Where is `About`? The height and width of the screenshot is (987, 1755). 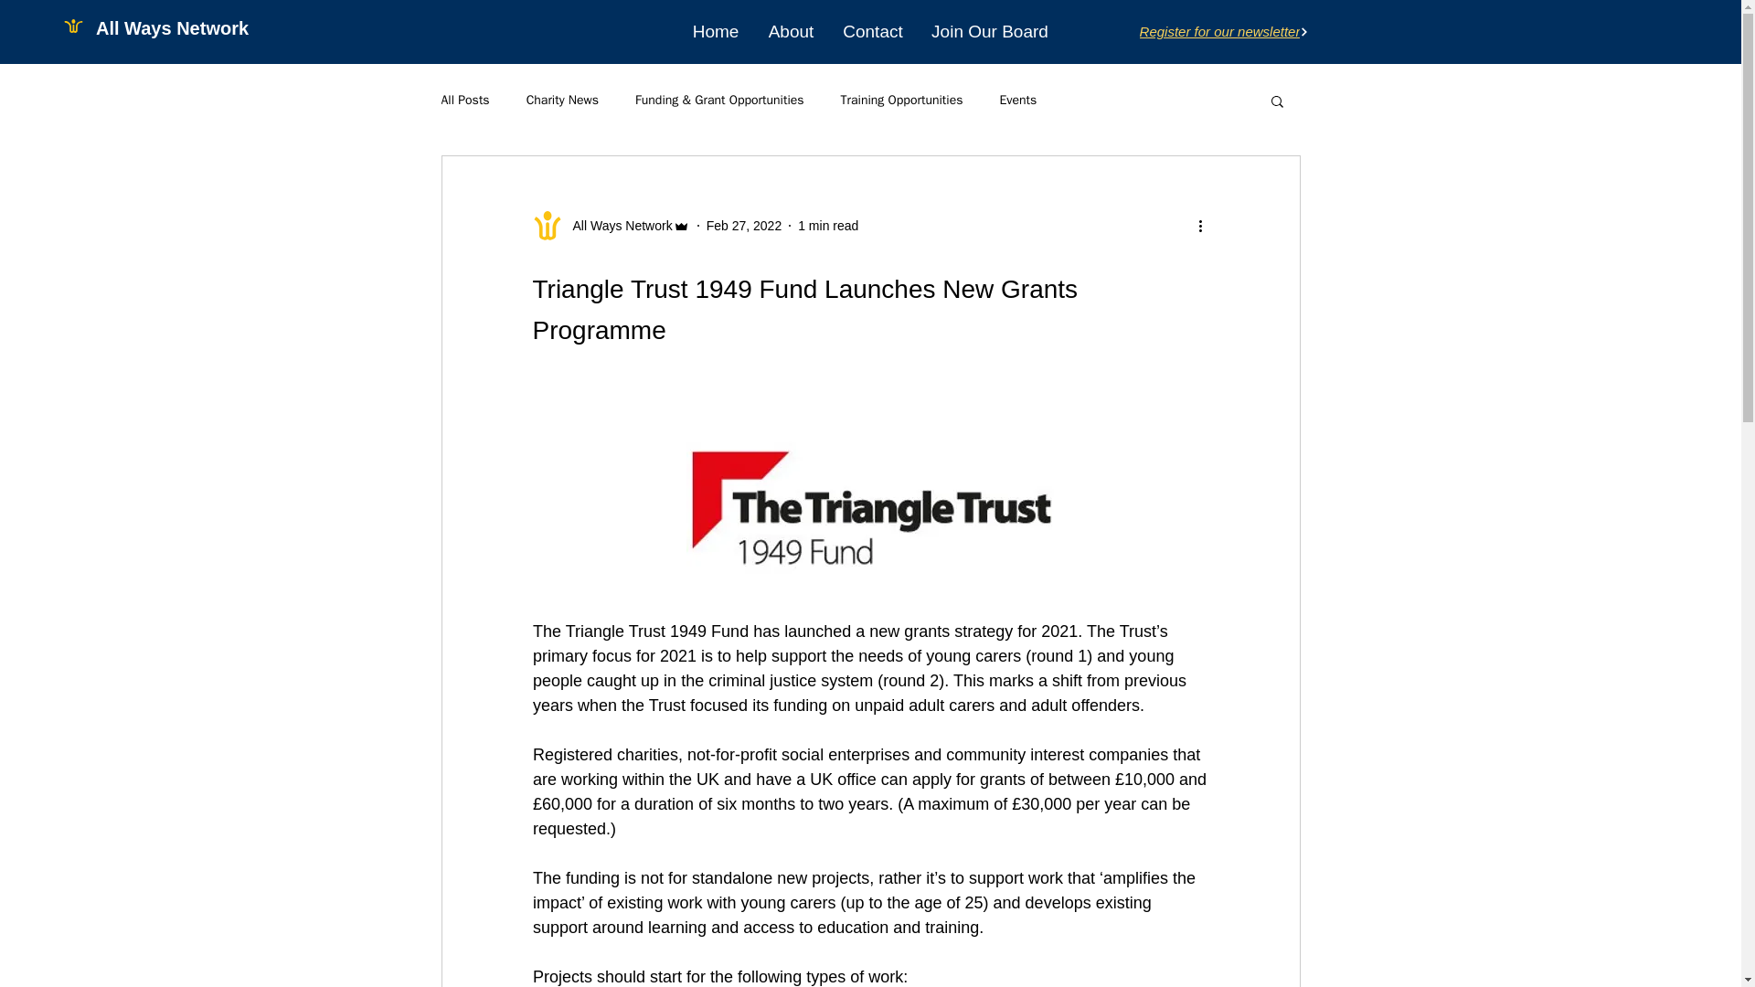 About is located at coordinates (790, 31).